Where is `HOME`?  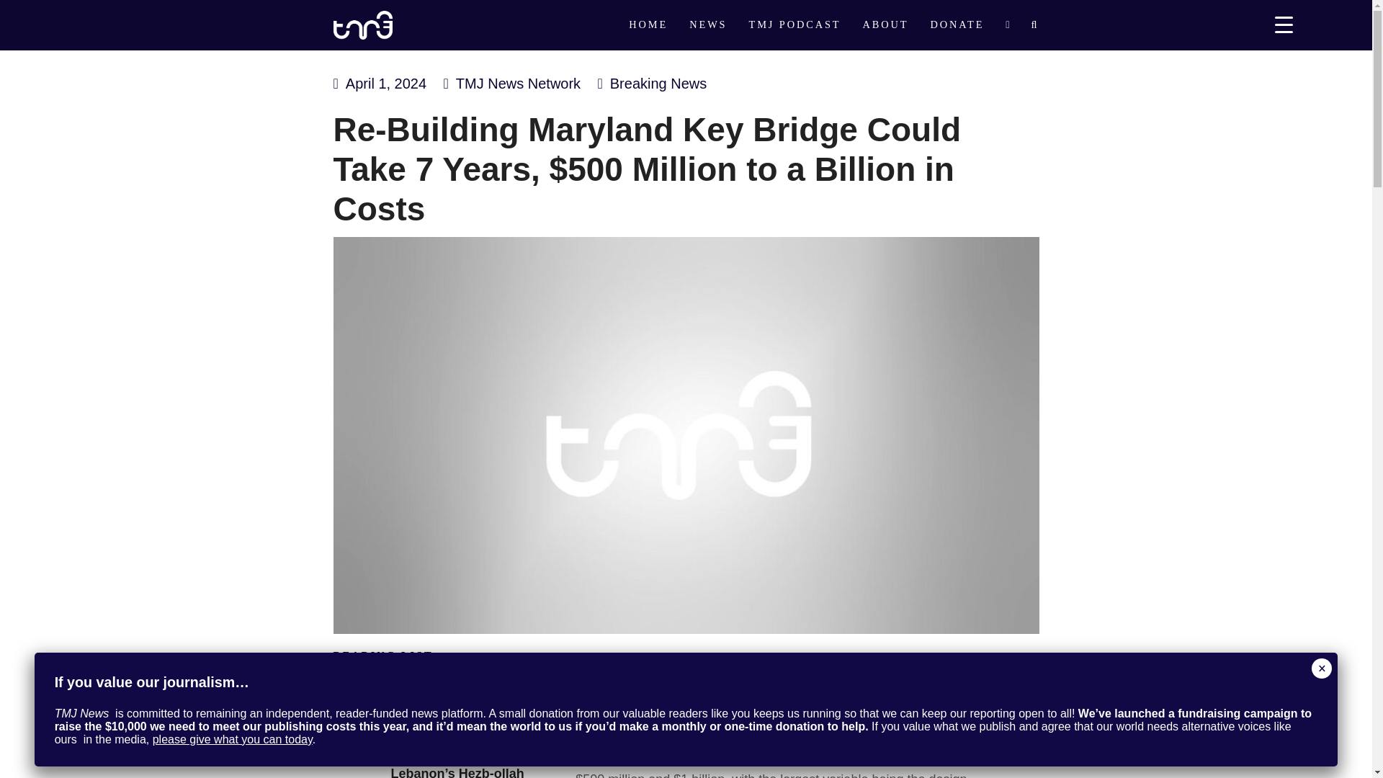
HOME is located at coordinates (648, 25).